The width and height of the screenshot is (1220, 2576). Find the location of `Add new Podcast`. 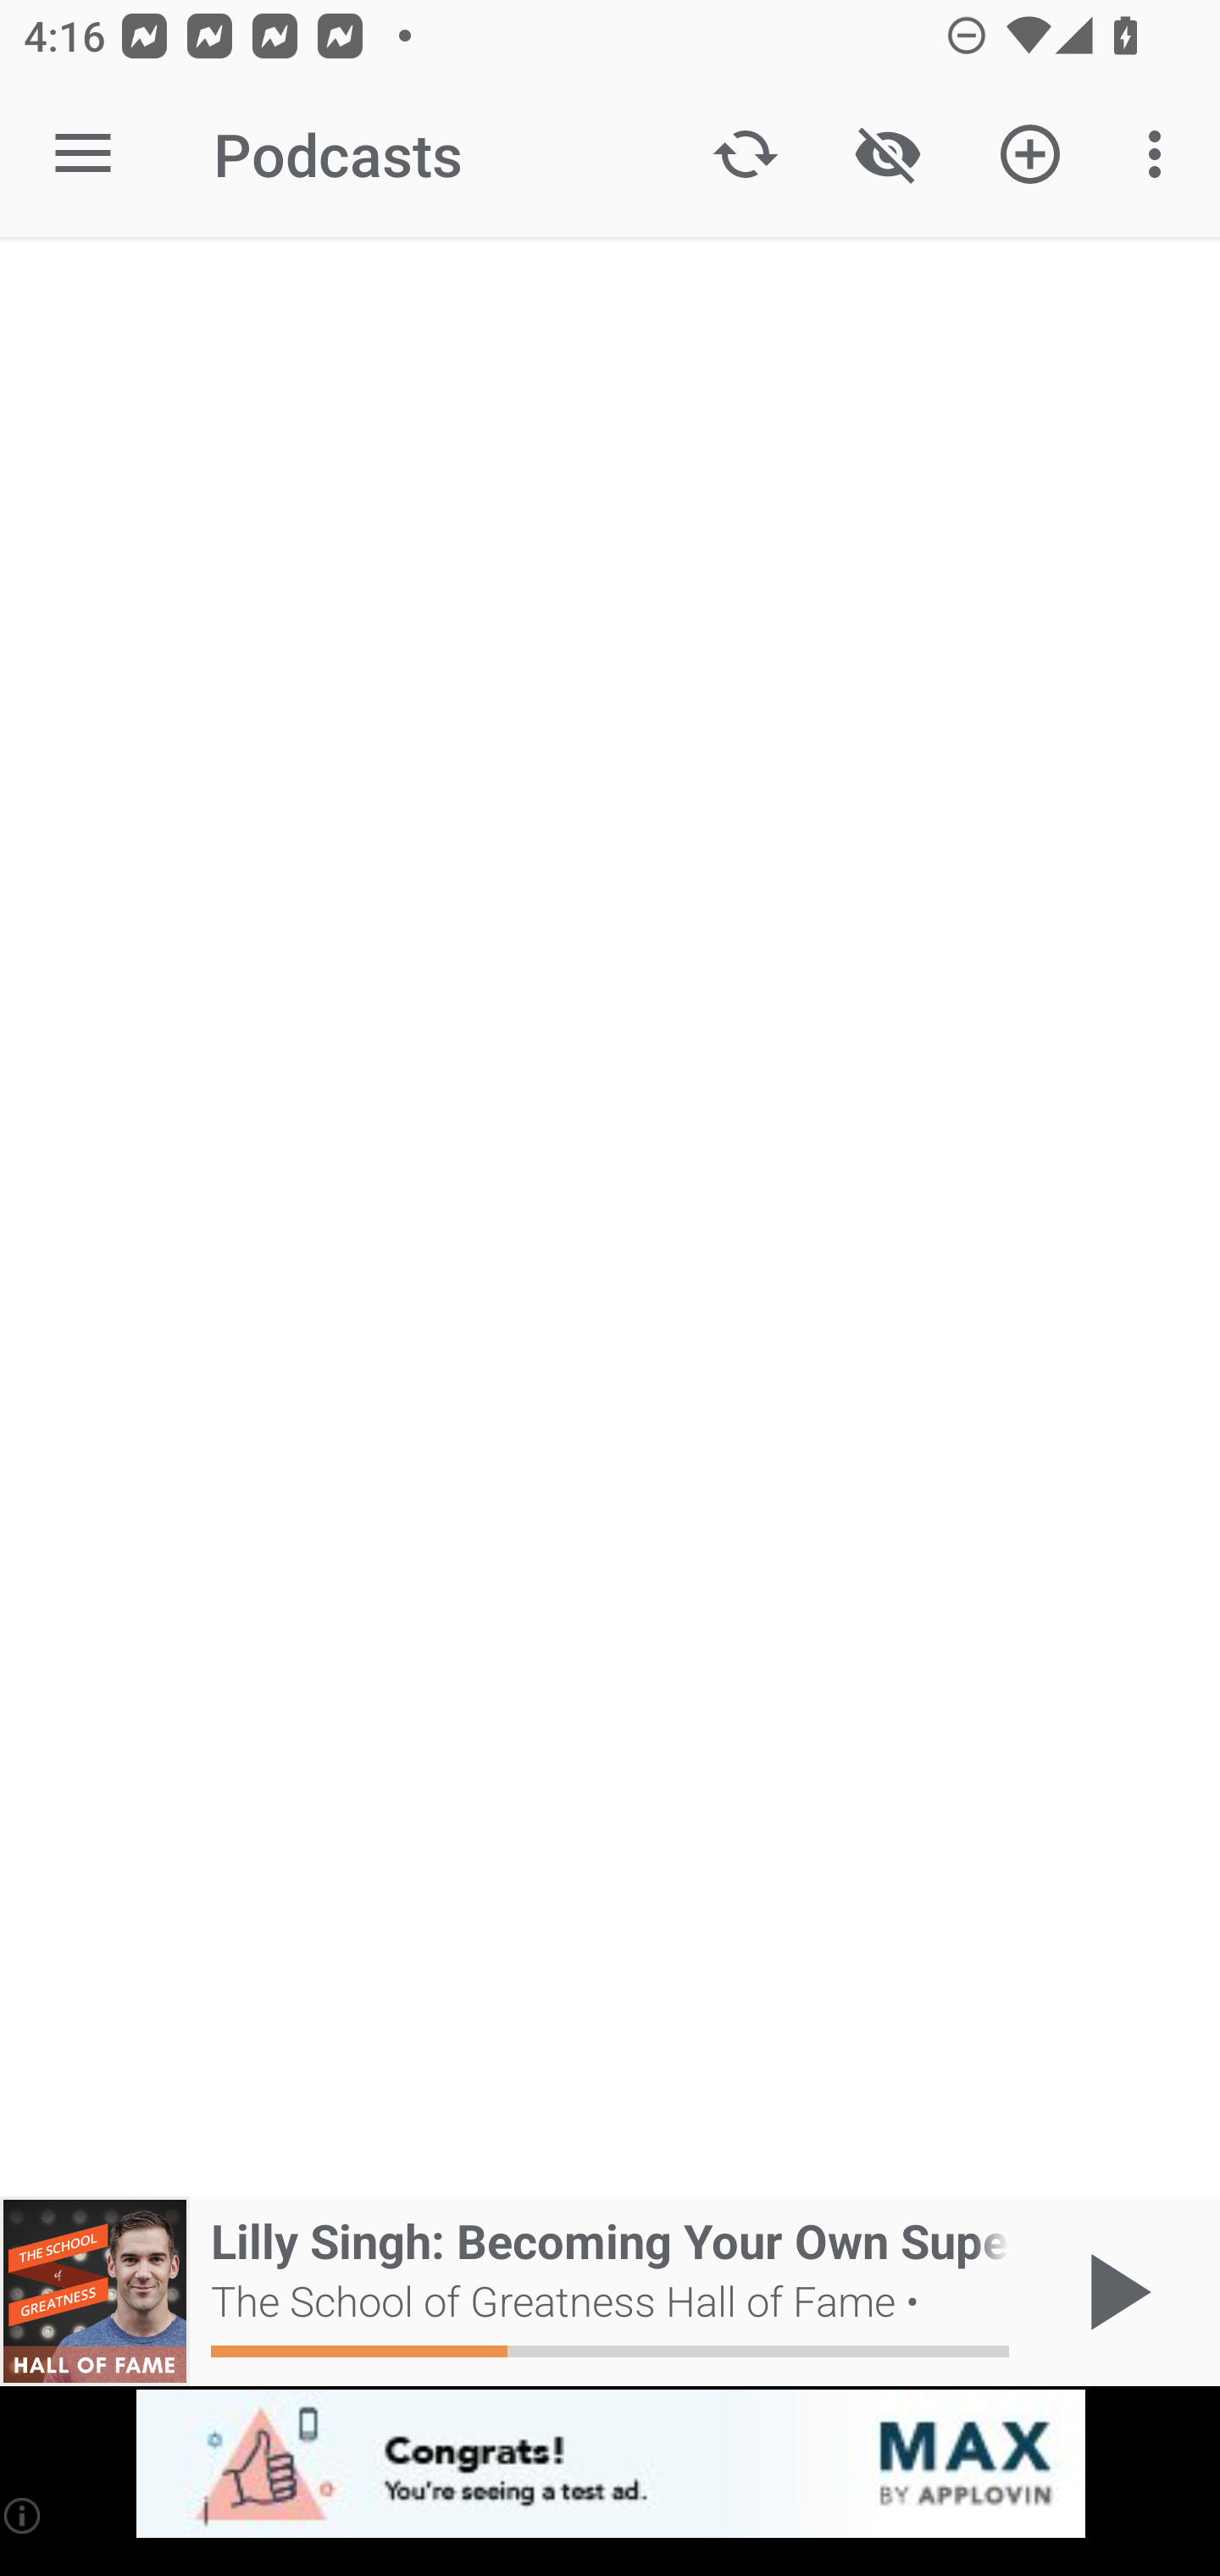

Add new Podcast is located at coordinates (1030, 154).